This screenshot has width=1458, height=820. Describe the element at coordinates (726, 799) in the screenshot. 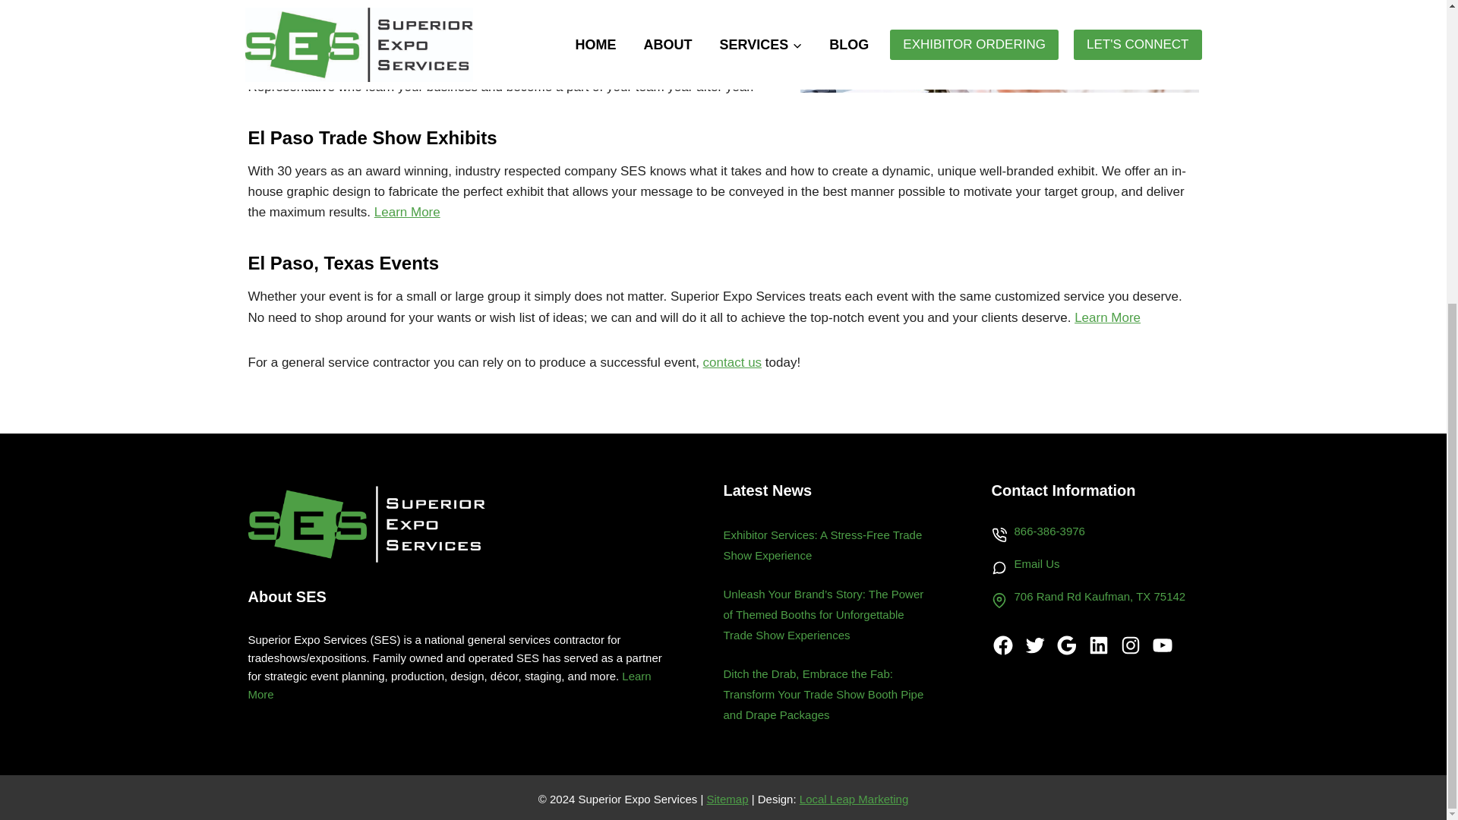

I see `Sitemap` at that location.